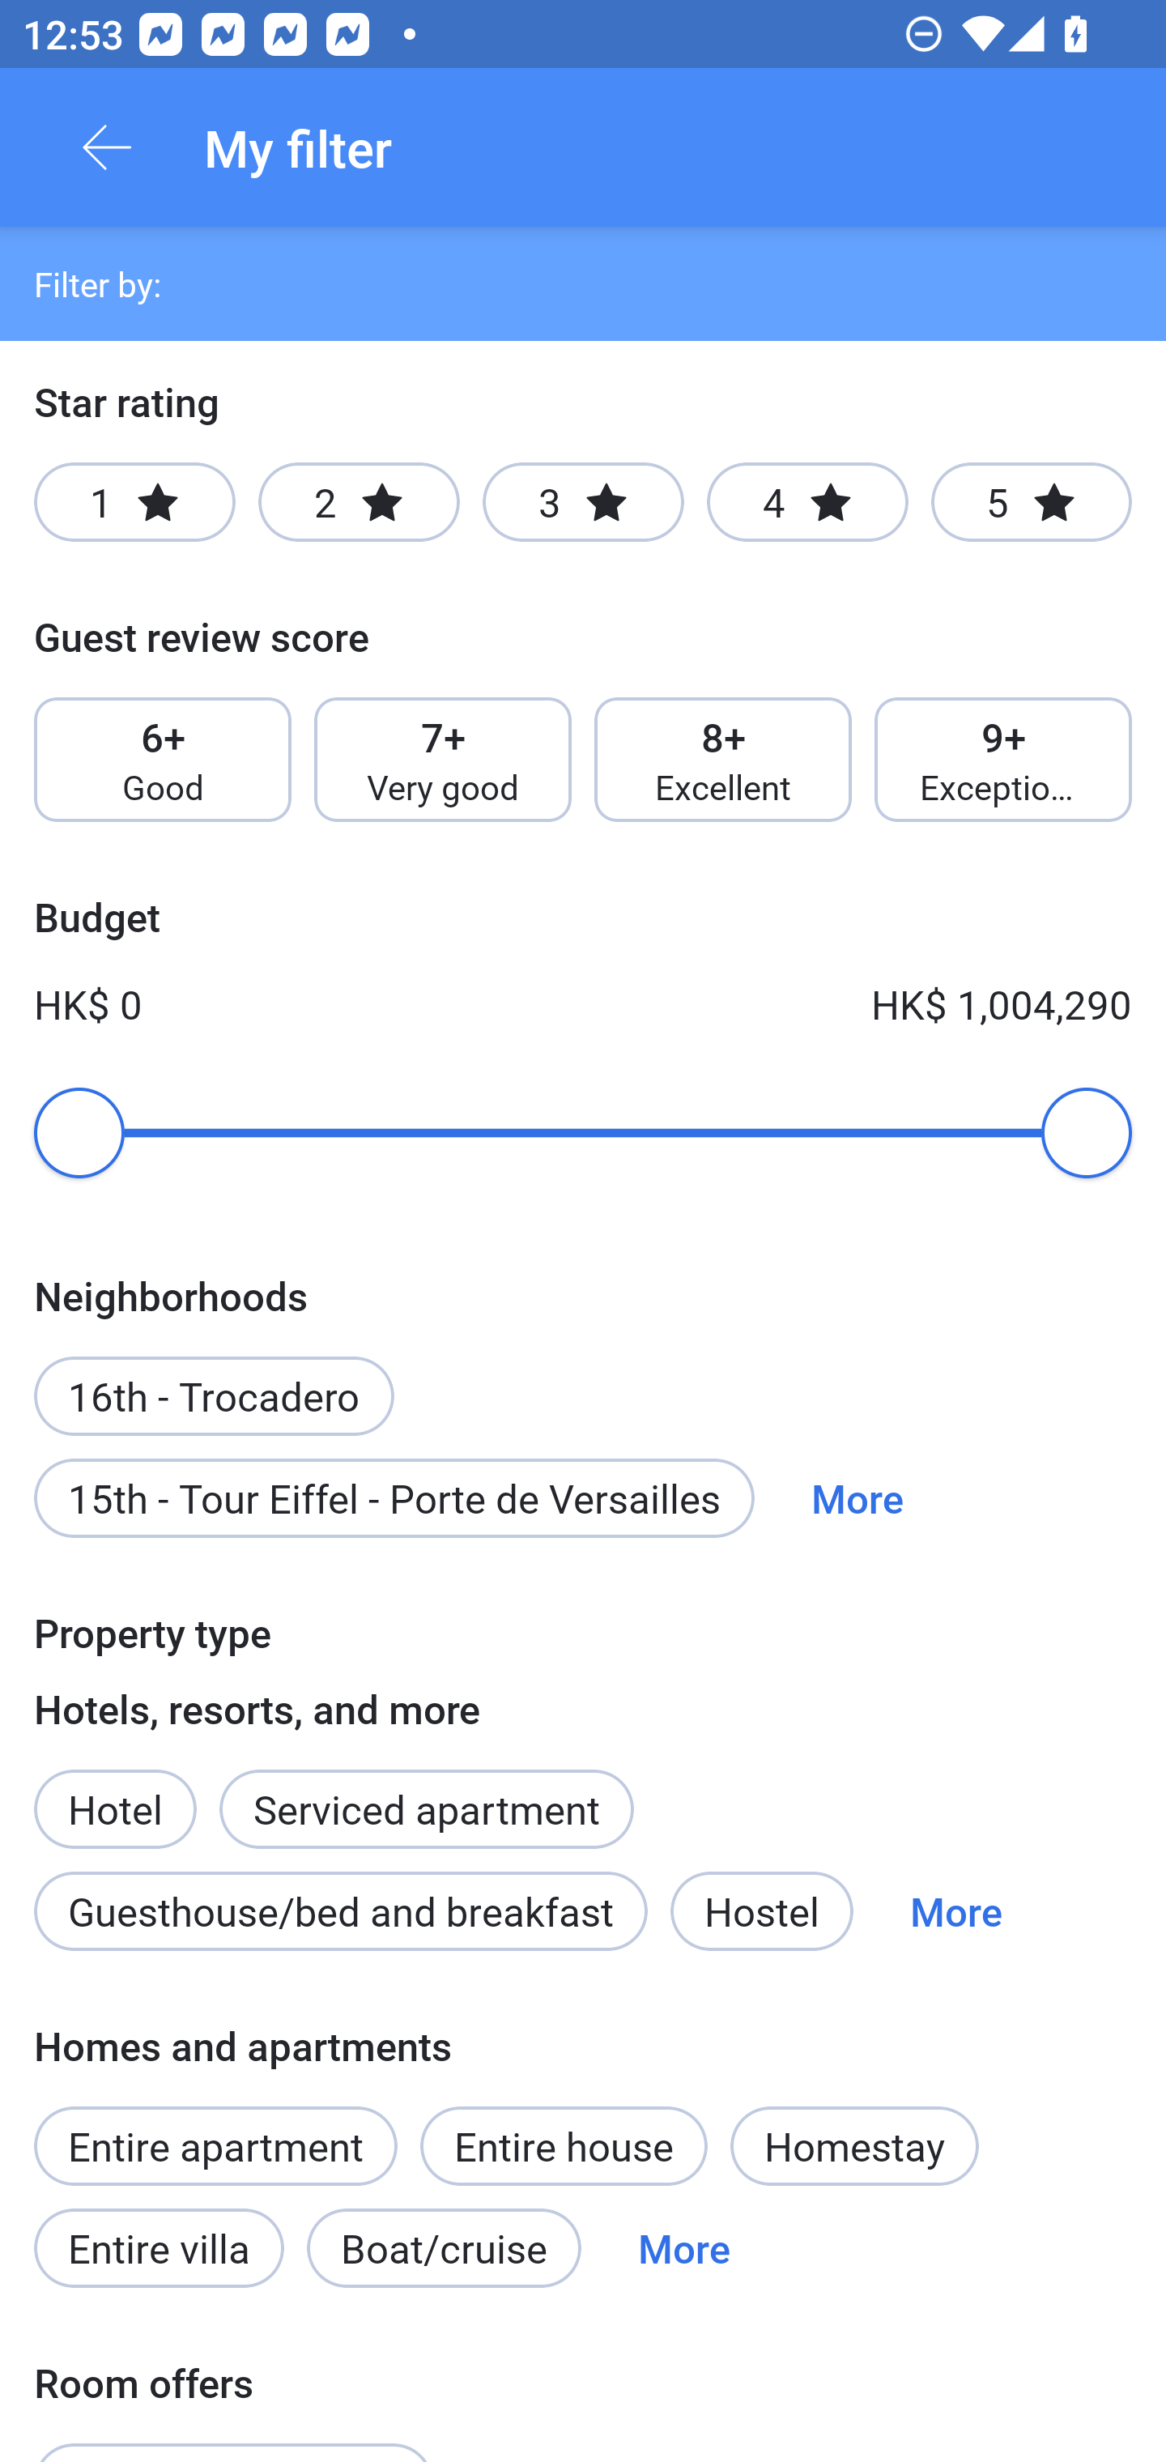  What do you see at coordinates (442, 760) in the screenshot?
I see `7+ Very good` at bounding box center [442, 760].